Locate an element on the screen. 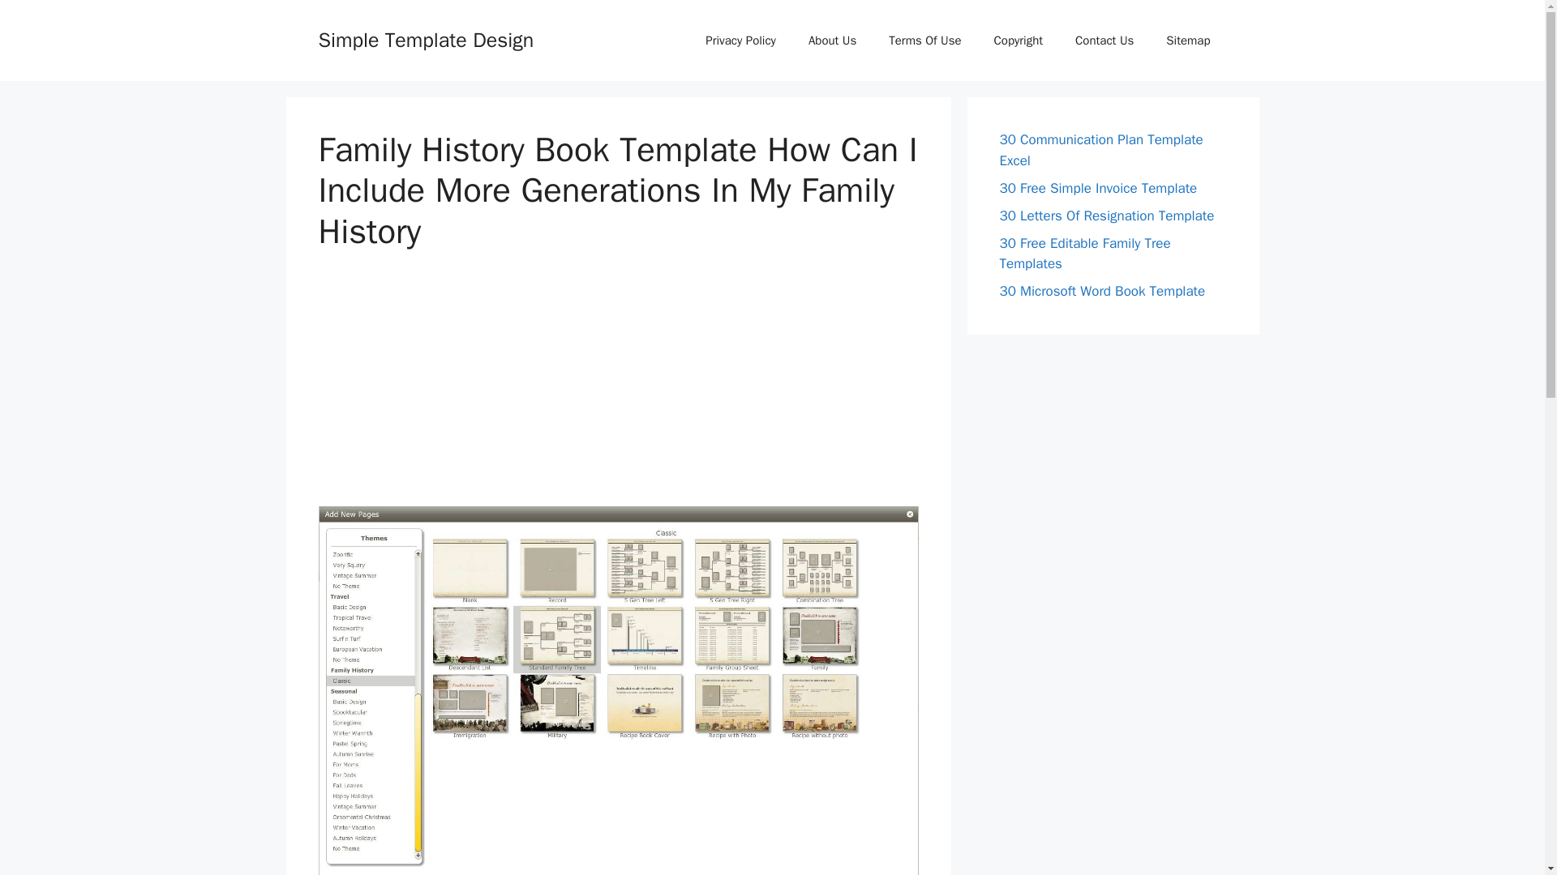 The width and height of the screenshot is (1557, 875). 30 Microsoft Word Book Template is located at coordinates (1102, 291).